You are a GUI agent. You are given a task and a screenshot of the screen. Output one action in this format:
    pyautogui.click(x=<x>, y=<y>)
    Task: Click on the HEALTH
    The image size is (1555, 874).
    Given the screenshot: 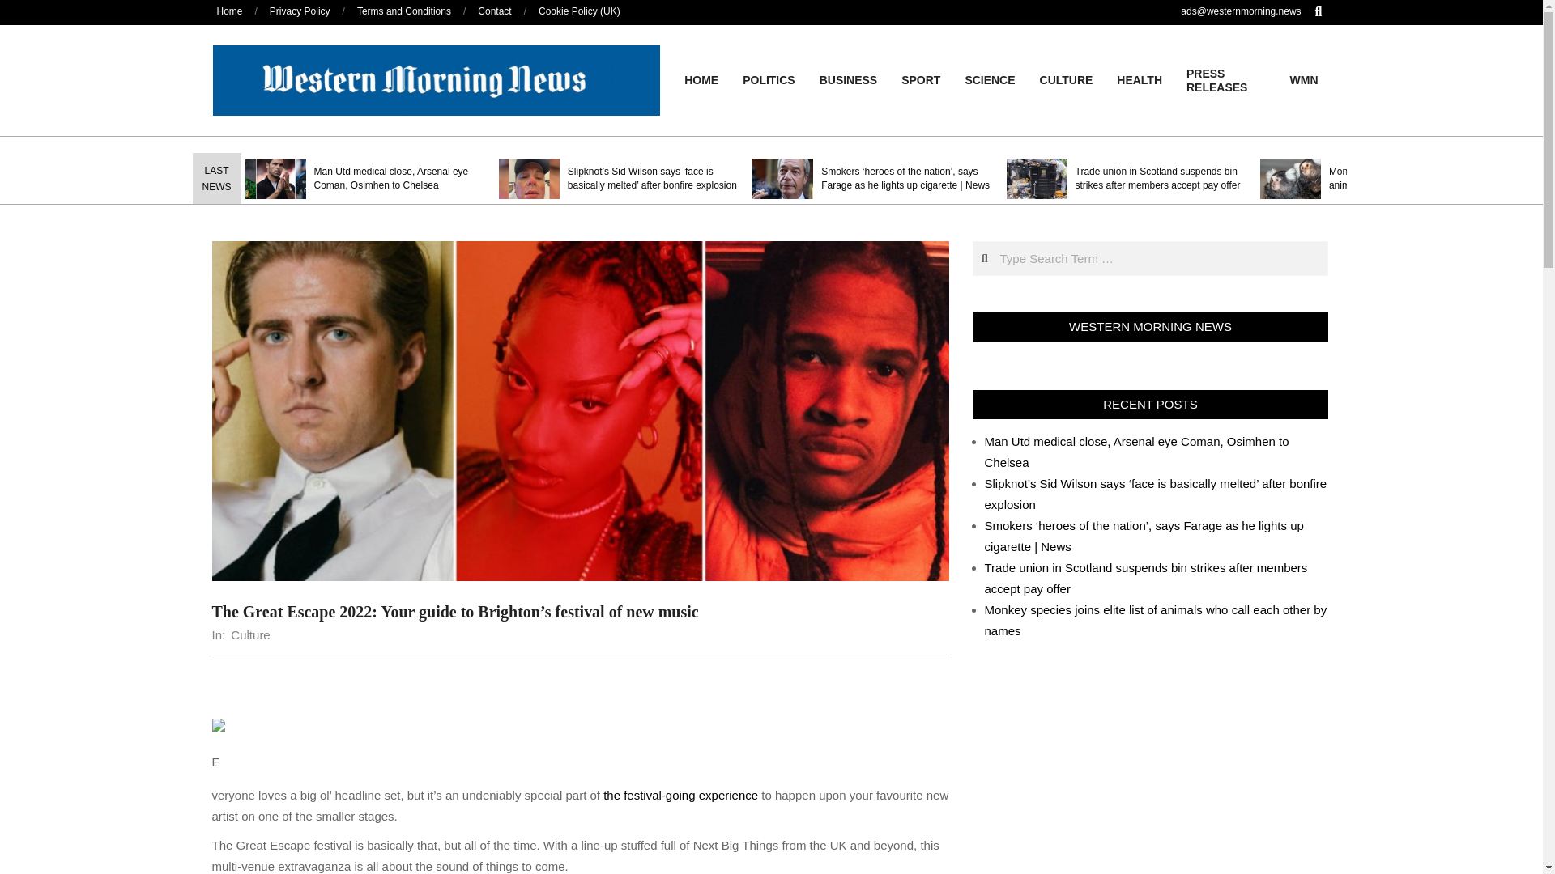 What is the action you would take?
    pyautogui.click(x=1139, y=79)
    